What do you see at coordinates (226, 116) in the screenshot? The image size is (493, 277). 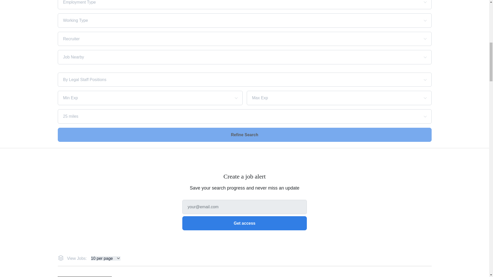 I see `25 miles` at bounding box center [226, 116].